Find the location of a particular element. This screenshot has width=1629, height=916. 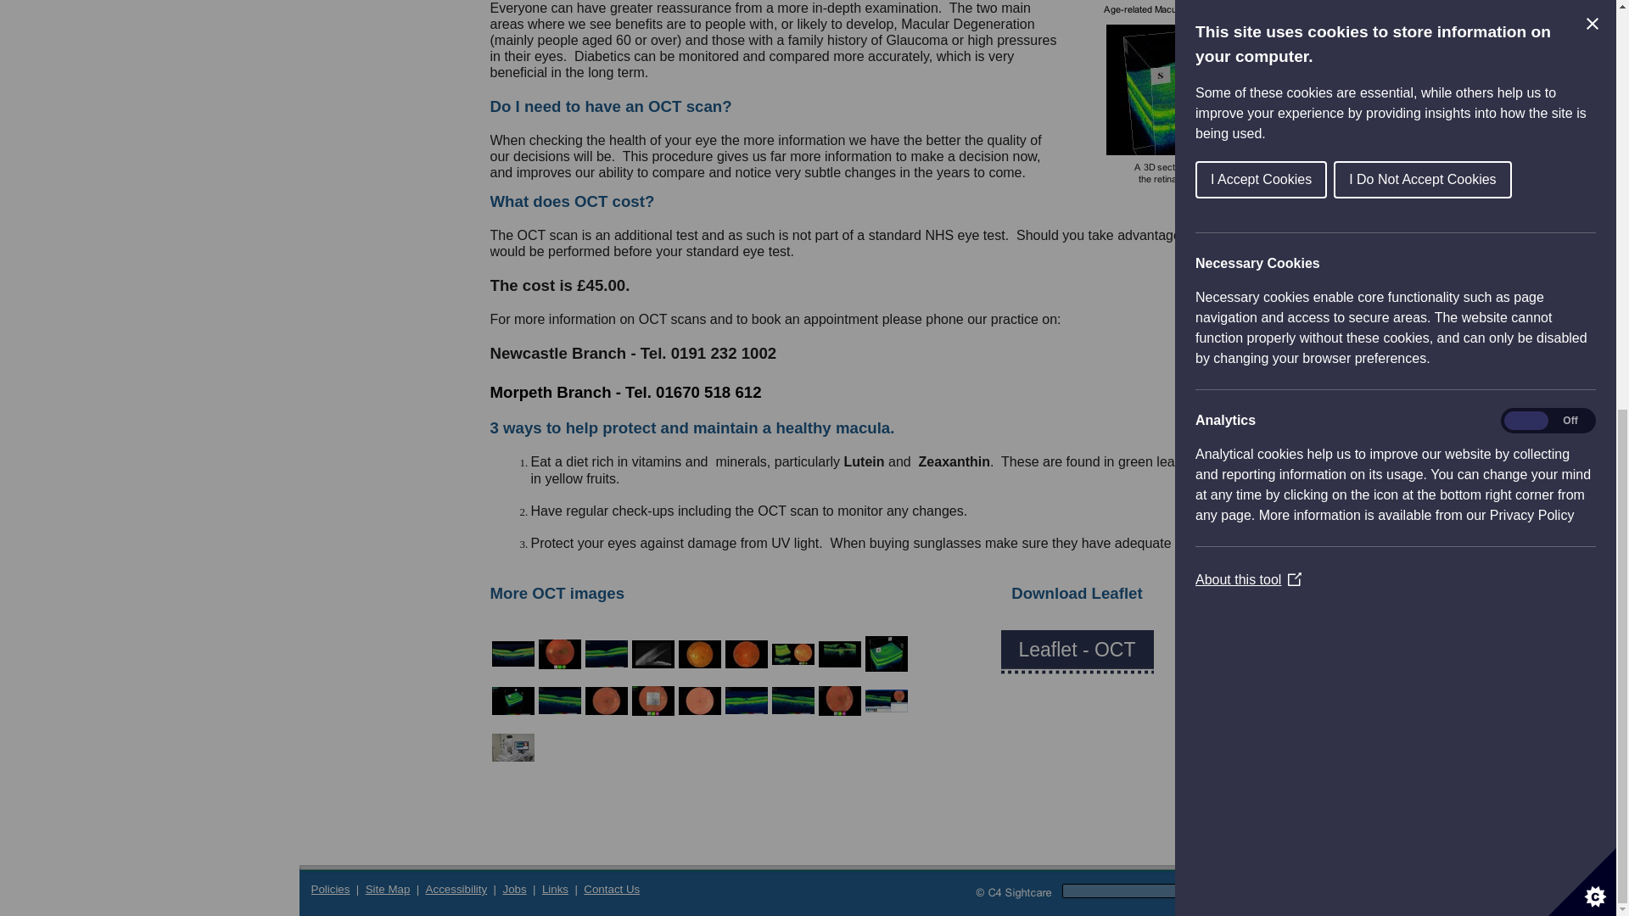

Site Map is located at coordinates (387, 889).